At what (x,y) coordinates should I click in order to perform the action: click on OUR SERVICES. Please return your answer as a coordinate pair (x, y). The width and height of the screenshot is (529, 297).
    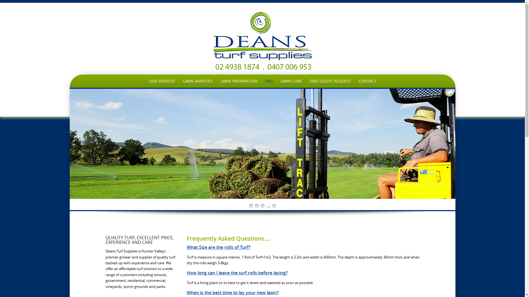
    Looking at the image, I should click on (162, 81).